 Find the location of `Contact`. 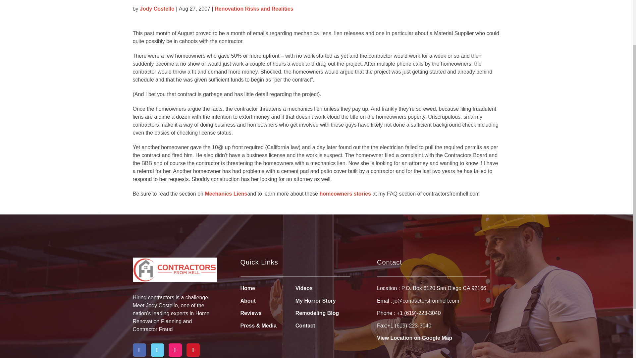

Contact is located at coordinates (305, 326).